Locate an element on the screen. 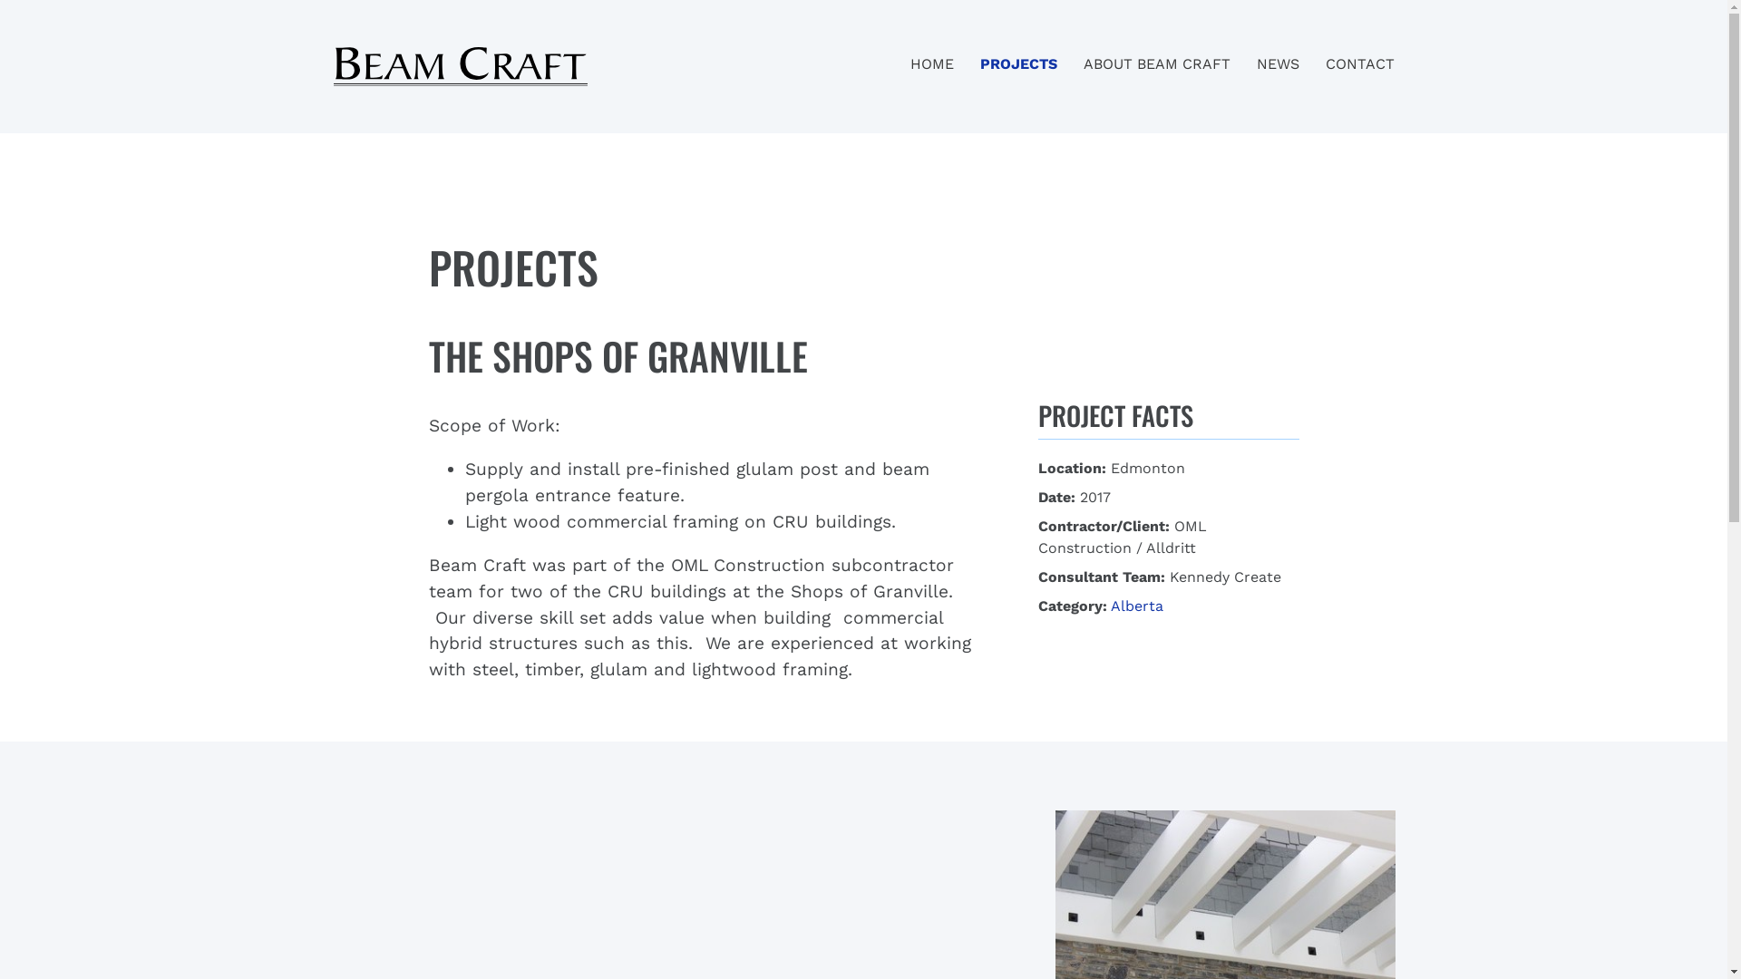  PROJECTS is located at coordinates (1017, 63).